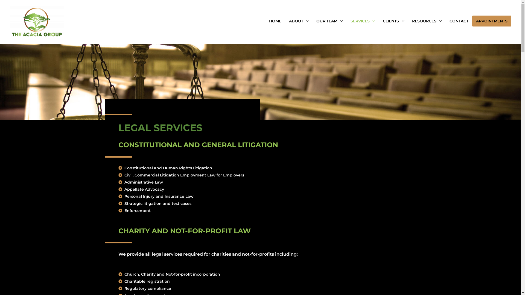 The width and height of the screenshot is (525, 295). I want to click on APPOINTMENTS, so click(492, 21).